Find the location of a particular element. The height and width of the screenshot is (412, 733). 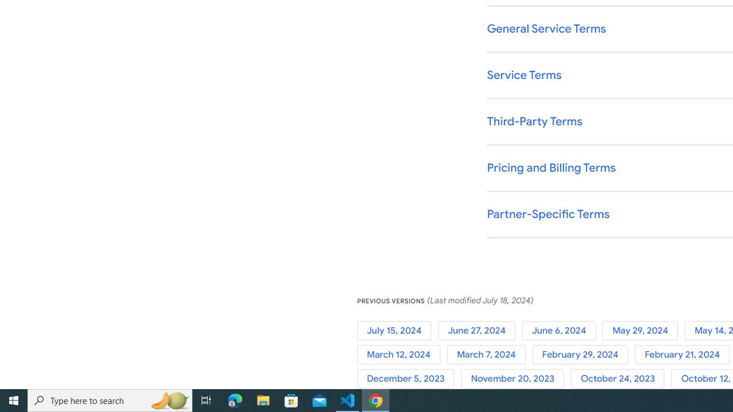

March 7, 2024 is located at coordinates (489, 355).